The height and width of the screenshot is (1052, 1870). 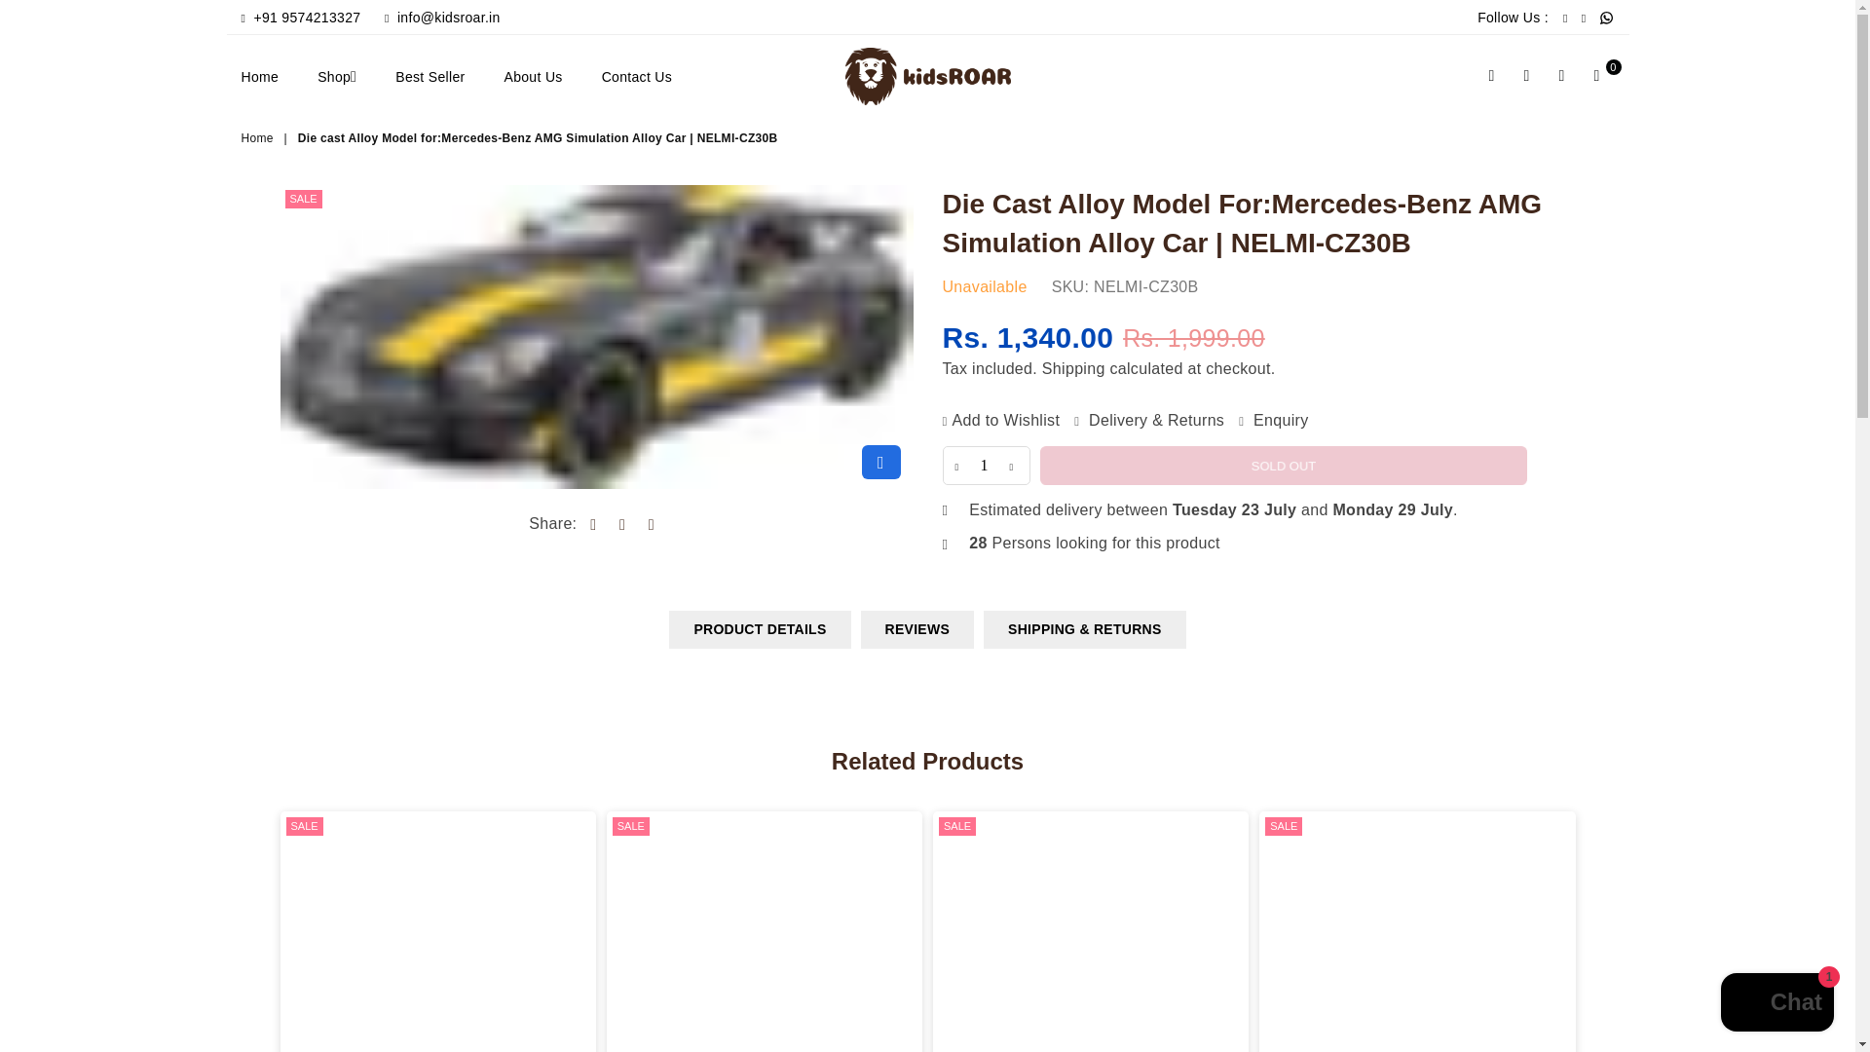 I want to click on Instagram, so click(x=1584, y=18).